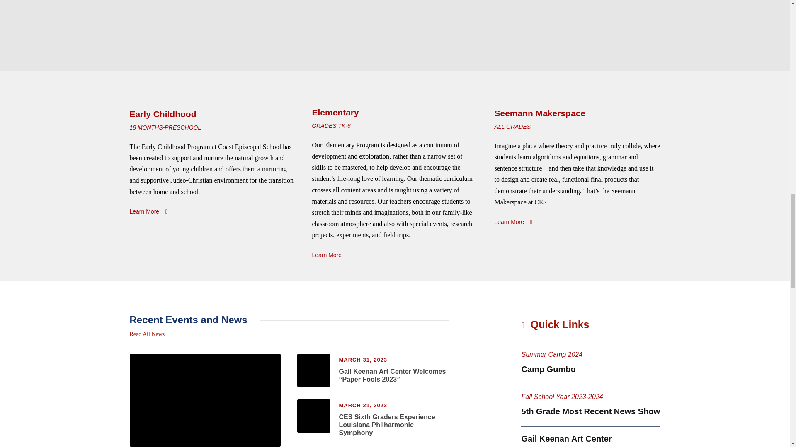  What do you see at coordinates (313, 416) in the screenshot?
I see `6th graders Orpheum` at bounding box center [313, 416].